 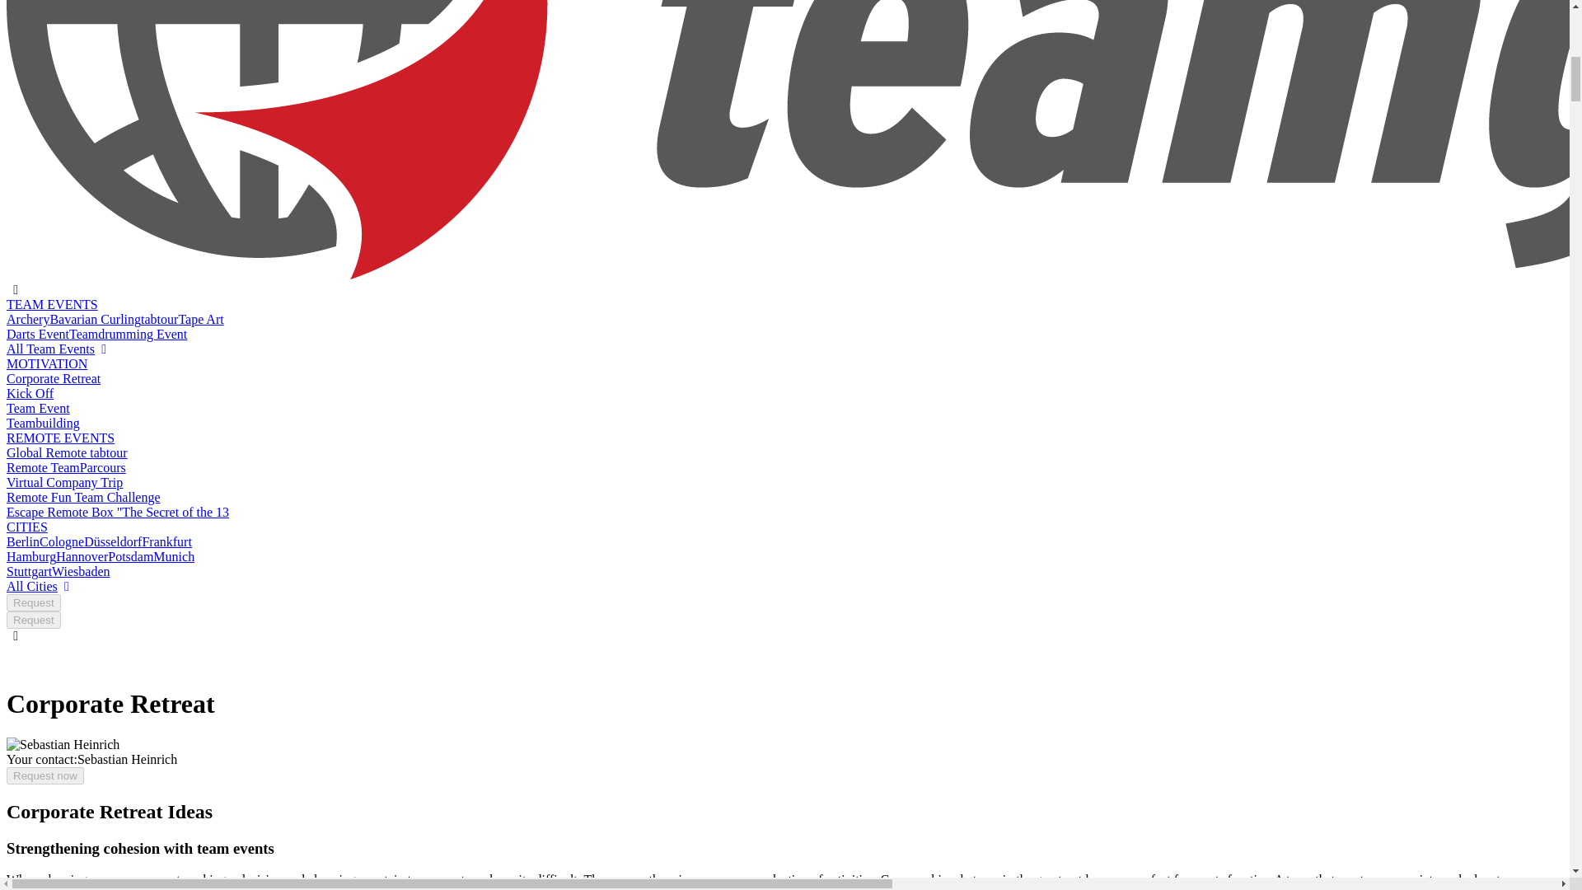 I want to click on Request, so click(x=33, y=602).